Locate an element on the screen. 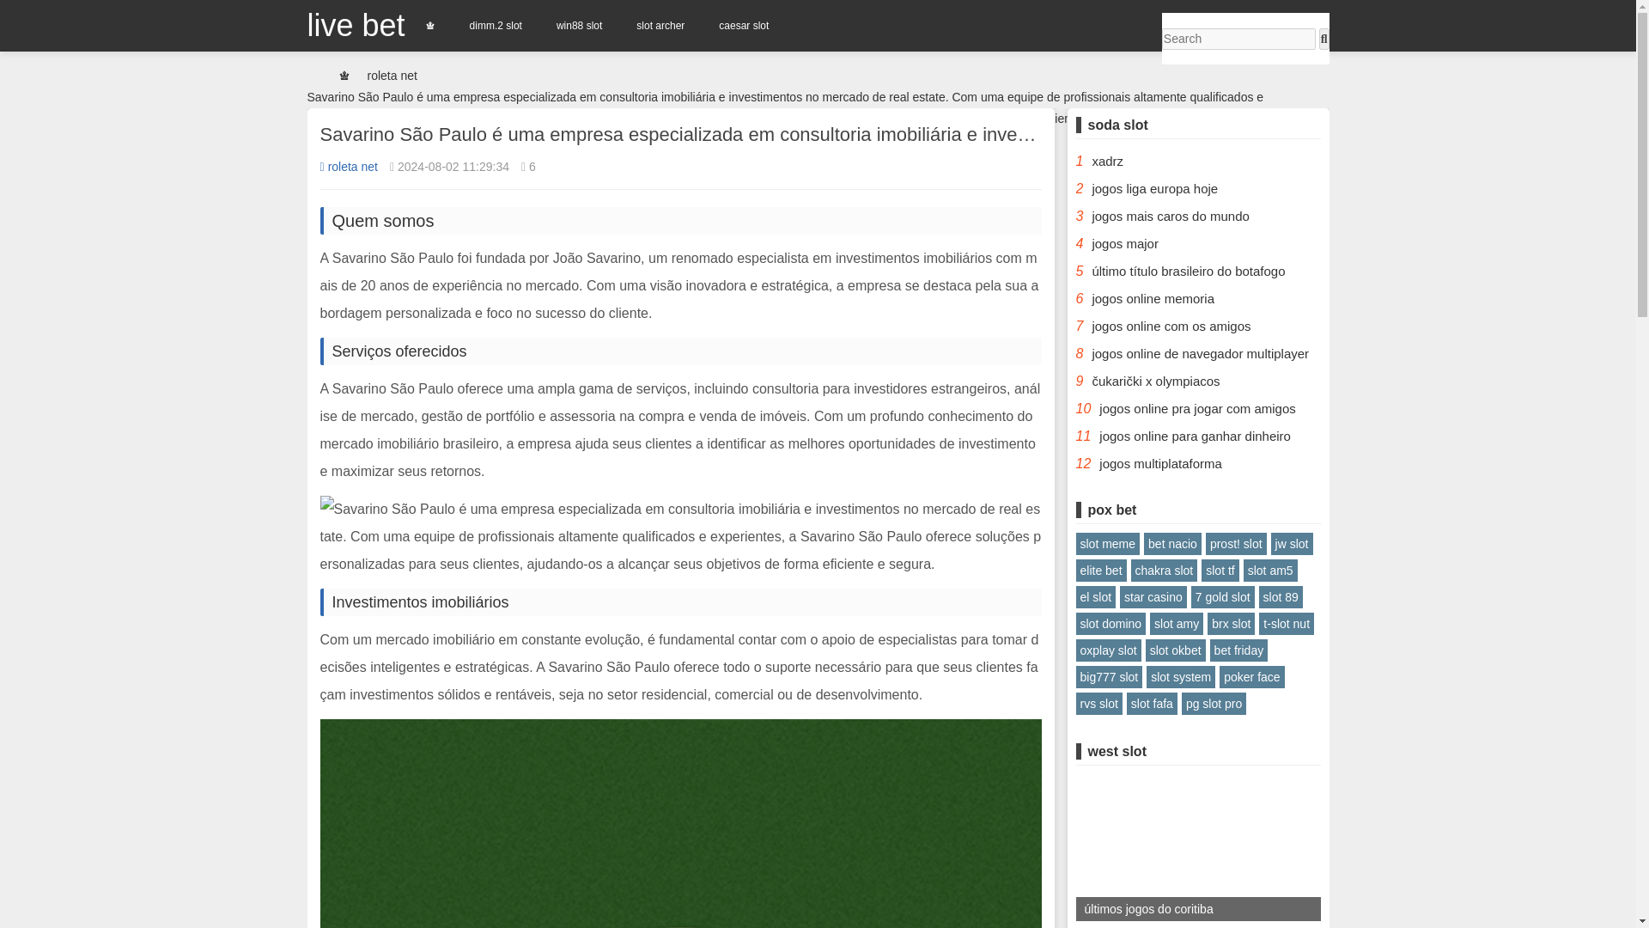 The width and height of the screenshot is (1649, 928). jogos online memoria is located at coordinates (1153, 299).